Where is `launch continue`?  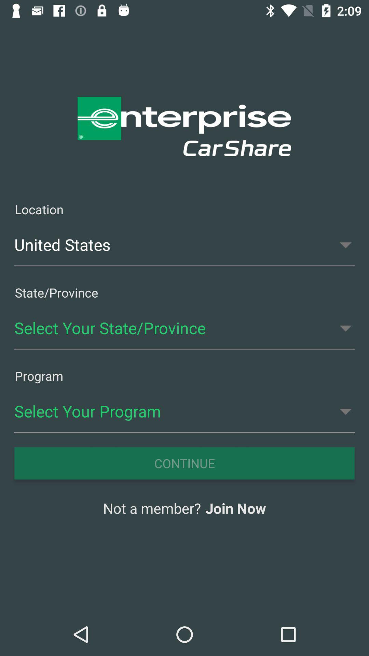
launch continue is located at coordinates (184, 463).